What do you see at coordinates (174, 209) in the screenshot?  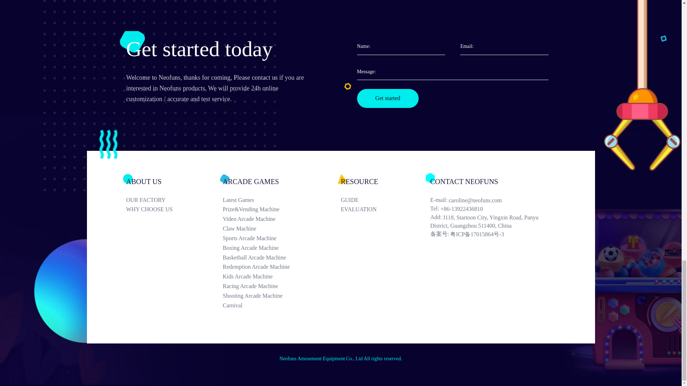 I see `WHY CHOOSE US` at bounding box center [174, 209].